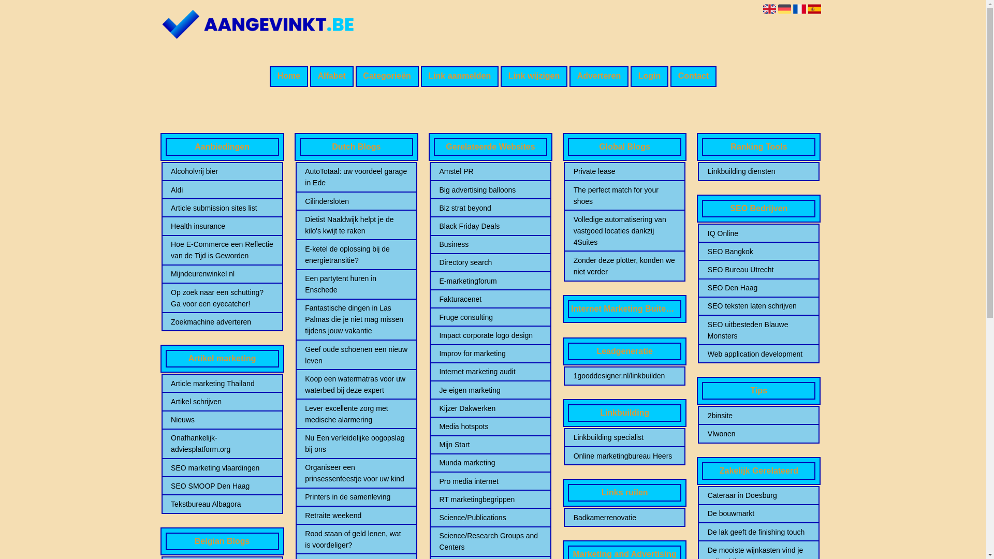 Image resolution: width=994 pixels, height=559 pixels. Describe the element at coordinates (490, 354) in the screenshot. I see `Improv for marketing` at that location.